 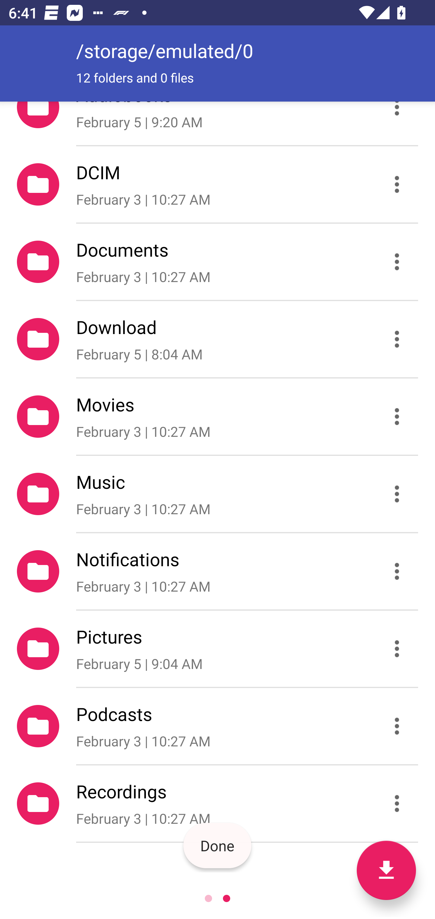 What do you see at coordinates (217, 417) in the screenshot?
I see `Movies February 3 | 10:27 AM` at bounding box center [217, 417].